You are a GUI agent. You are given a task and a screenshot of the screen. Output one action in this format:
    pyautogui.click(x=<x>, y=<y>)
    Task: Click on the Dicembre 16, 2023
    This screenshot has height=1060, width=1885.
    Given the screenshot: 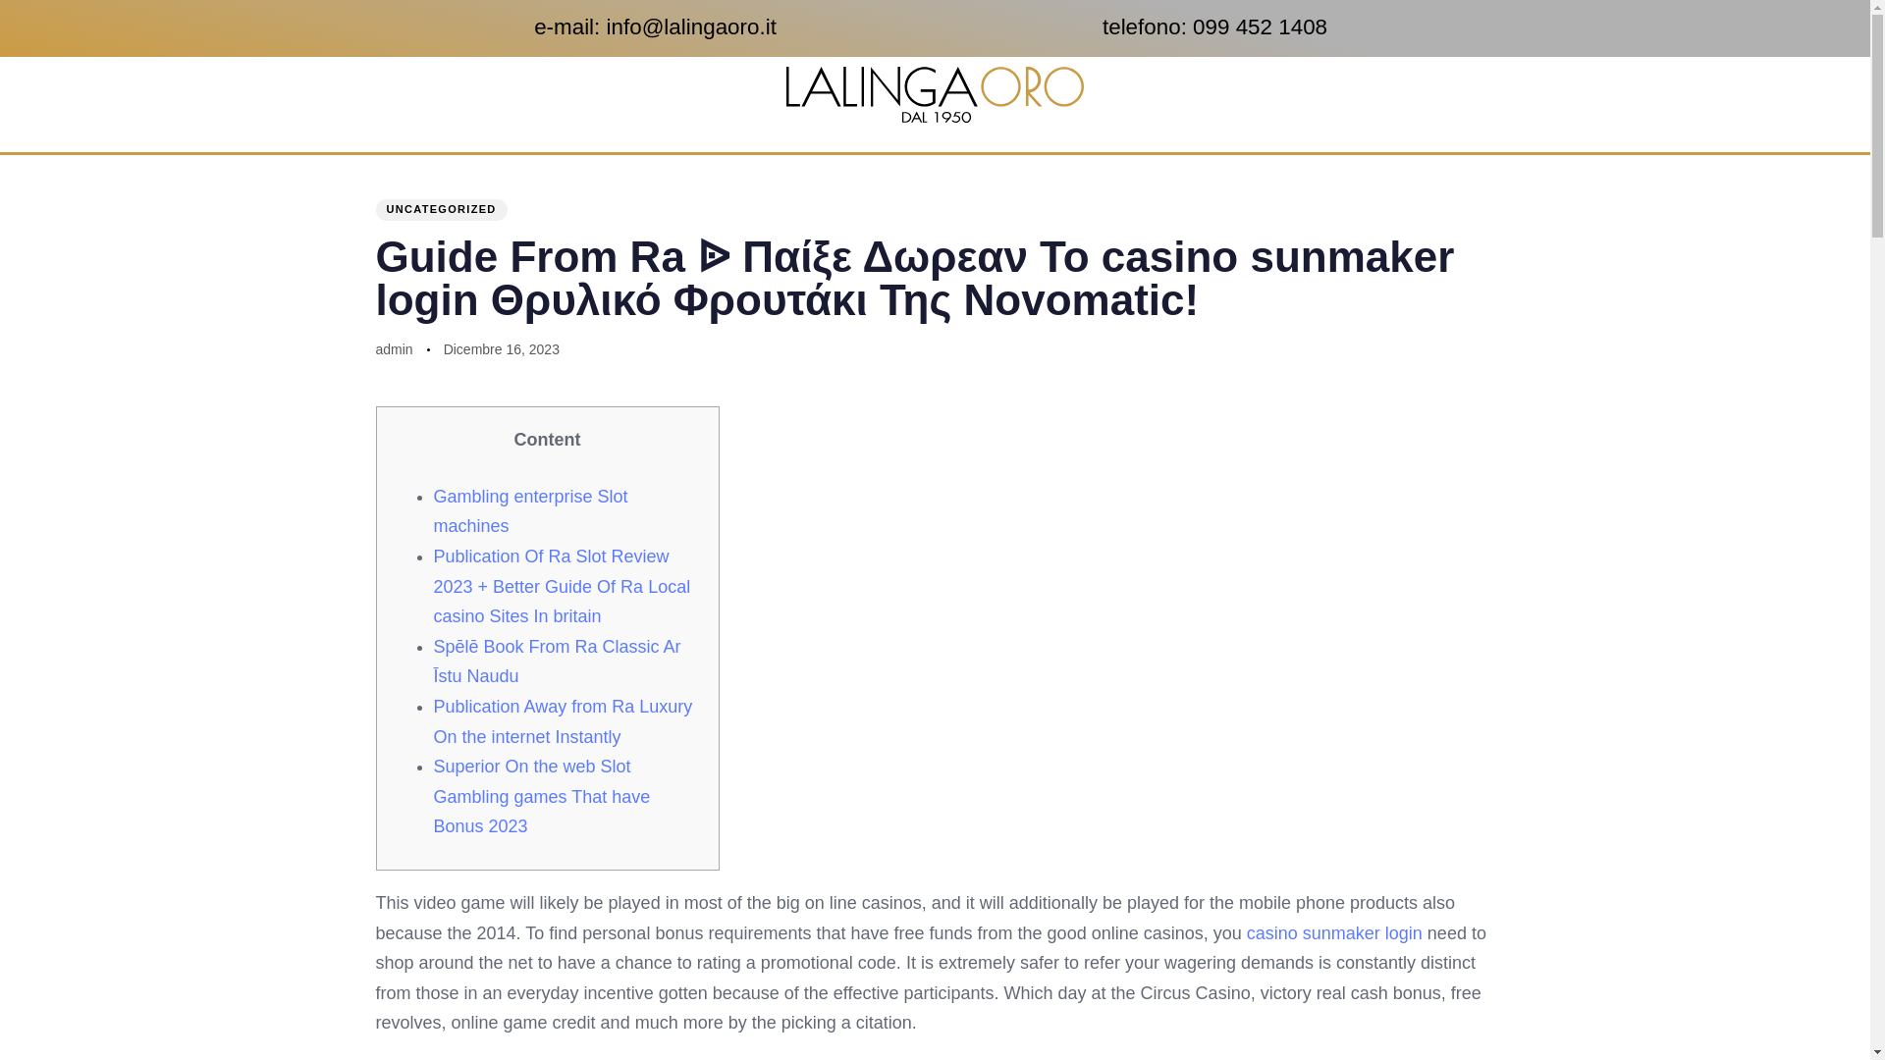 What is the action you would take?
    pyautogui.click(x=501, y=349)
    